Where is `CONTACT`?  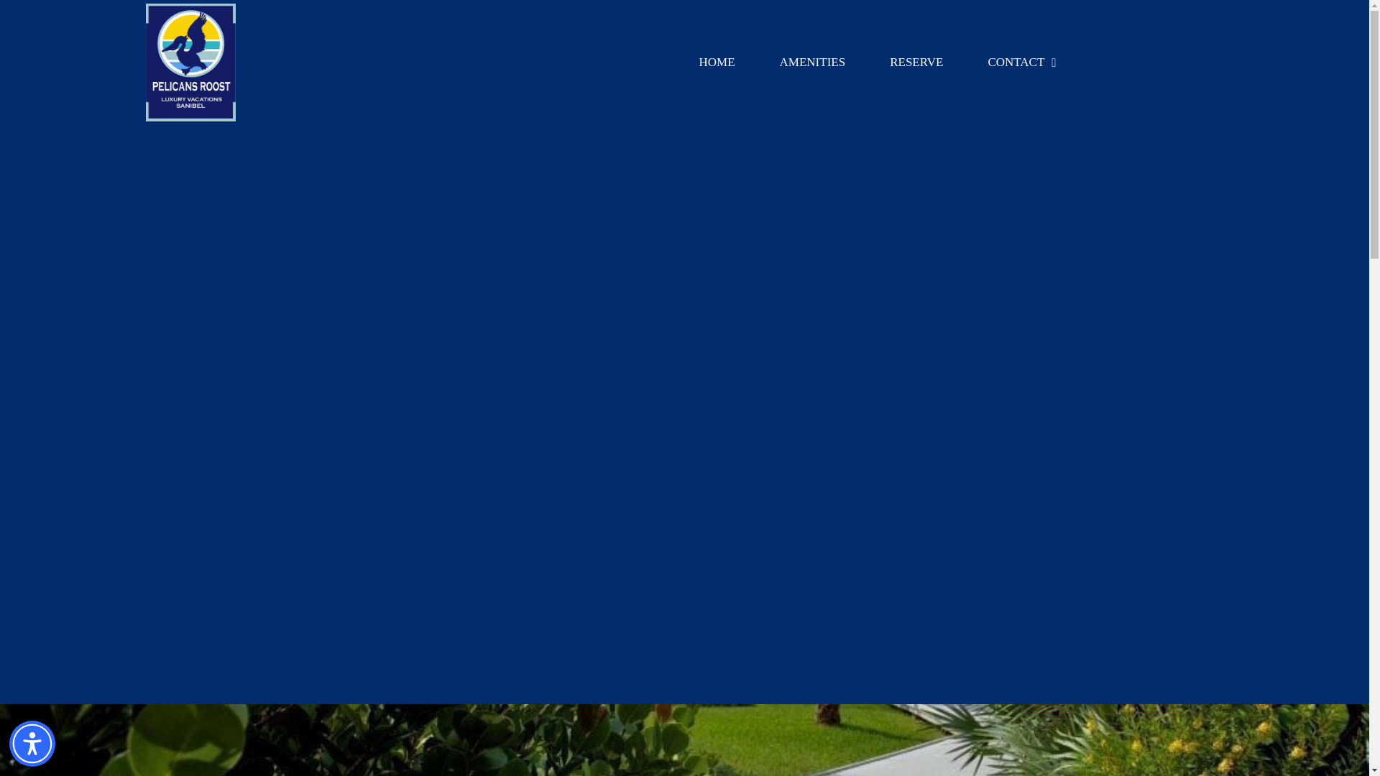
CONTACT is located at coordinates (1021, 62).